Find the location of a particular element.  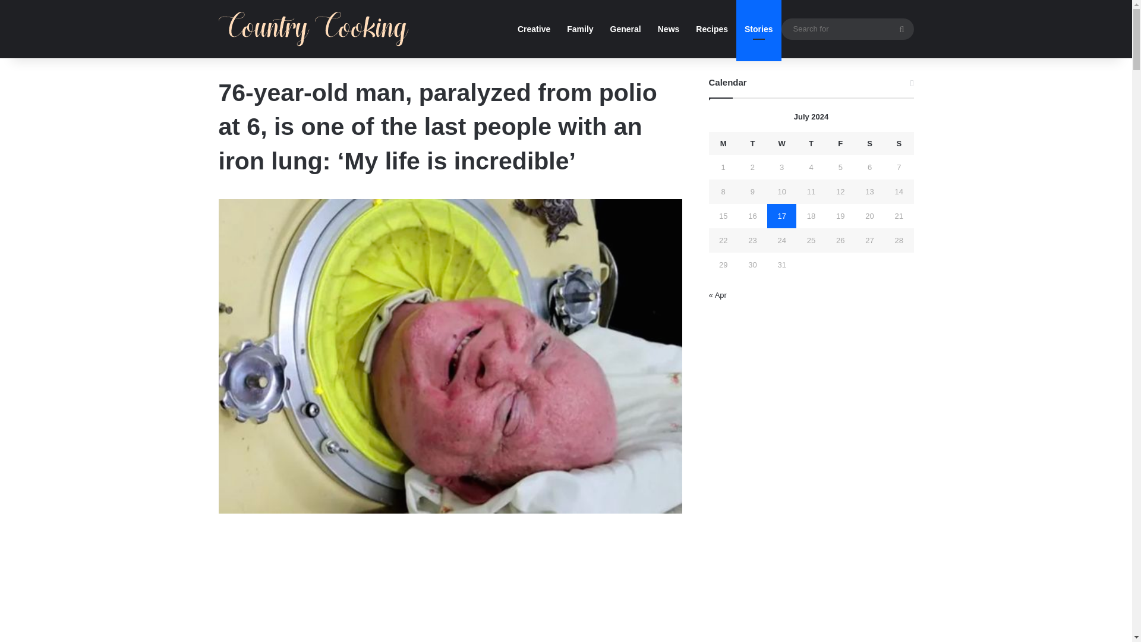

Sunday is located at coordinates (899, 144).